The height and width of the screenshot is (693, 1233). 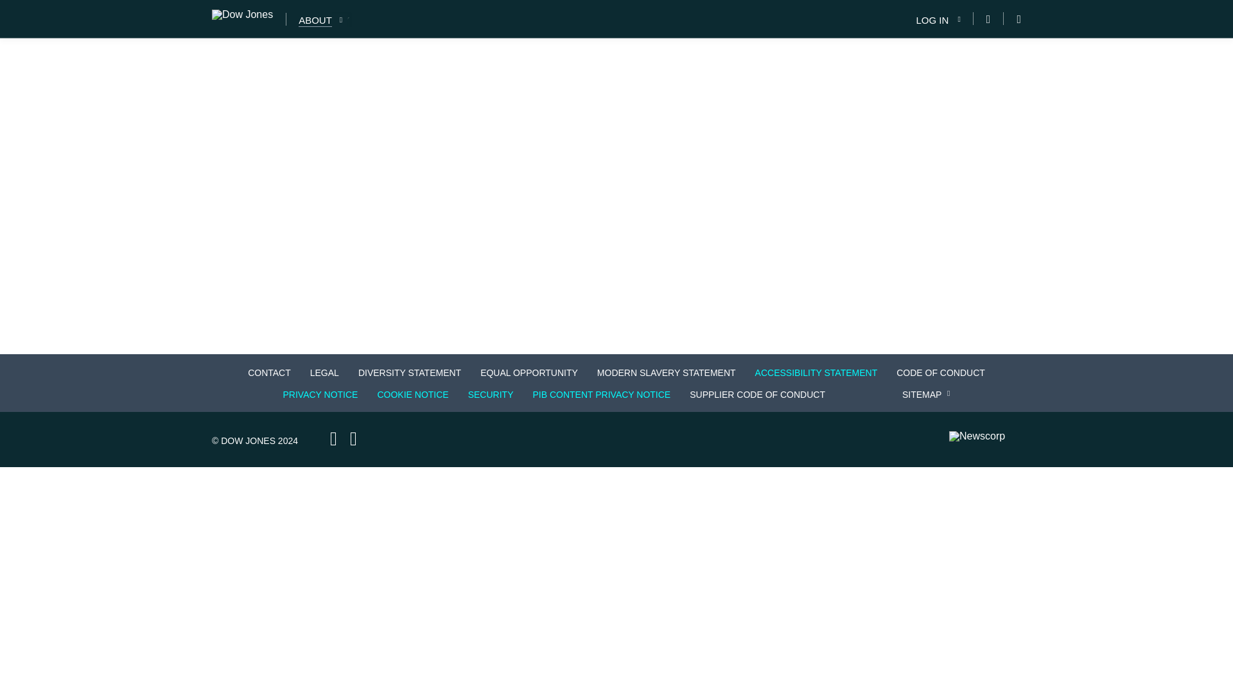 What do you see at coordinates (313, 21) in the screenshot?
I see `TRACI MABREY` at bounding box center [313, 21].